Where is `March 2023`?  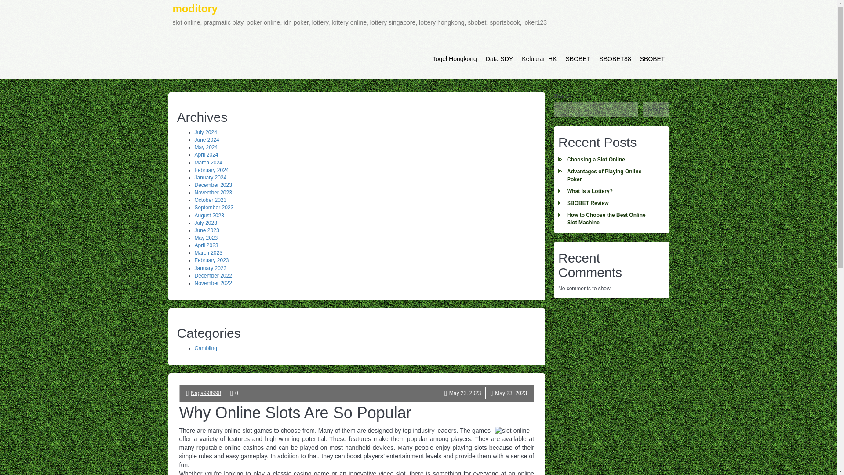 March 2023 is located at coordinates (207, 253).